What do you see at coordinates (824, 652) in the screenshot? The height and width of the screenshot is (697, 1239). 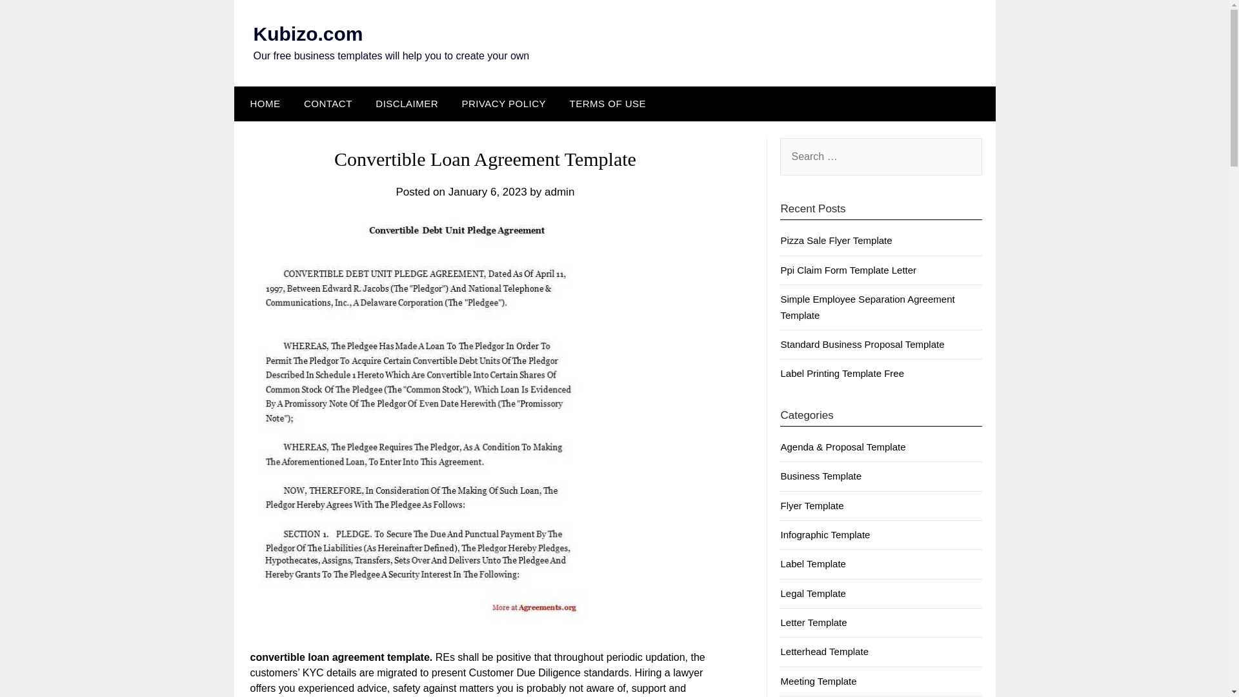 I see `Letterhead Template` at bounding box center [824, 652].